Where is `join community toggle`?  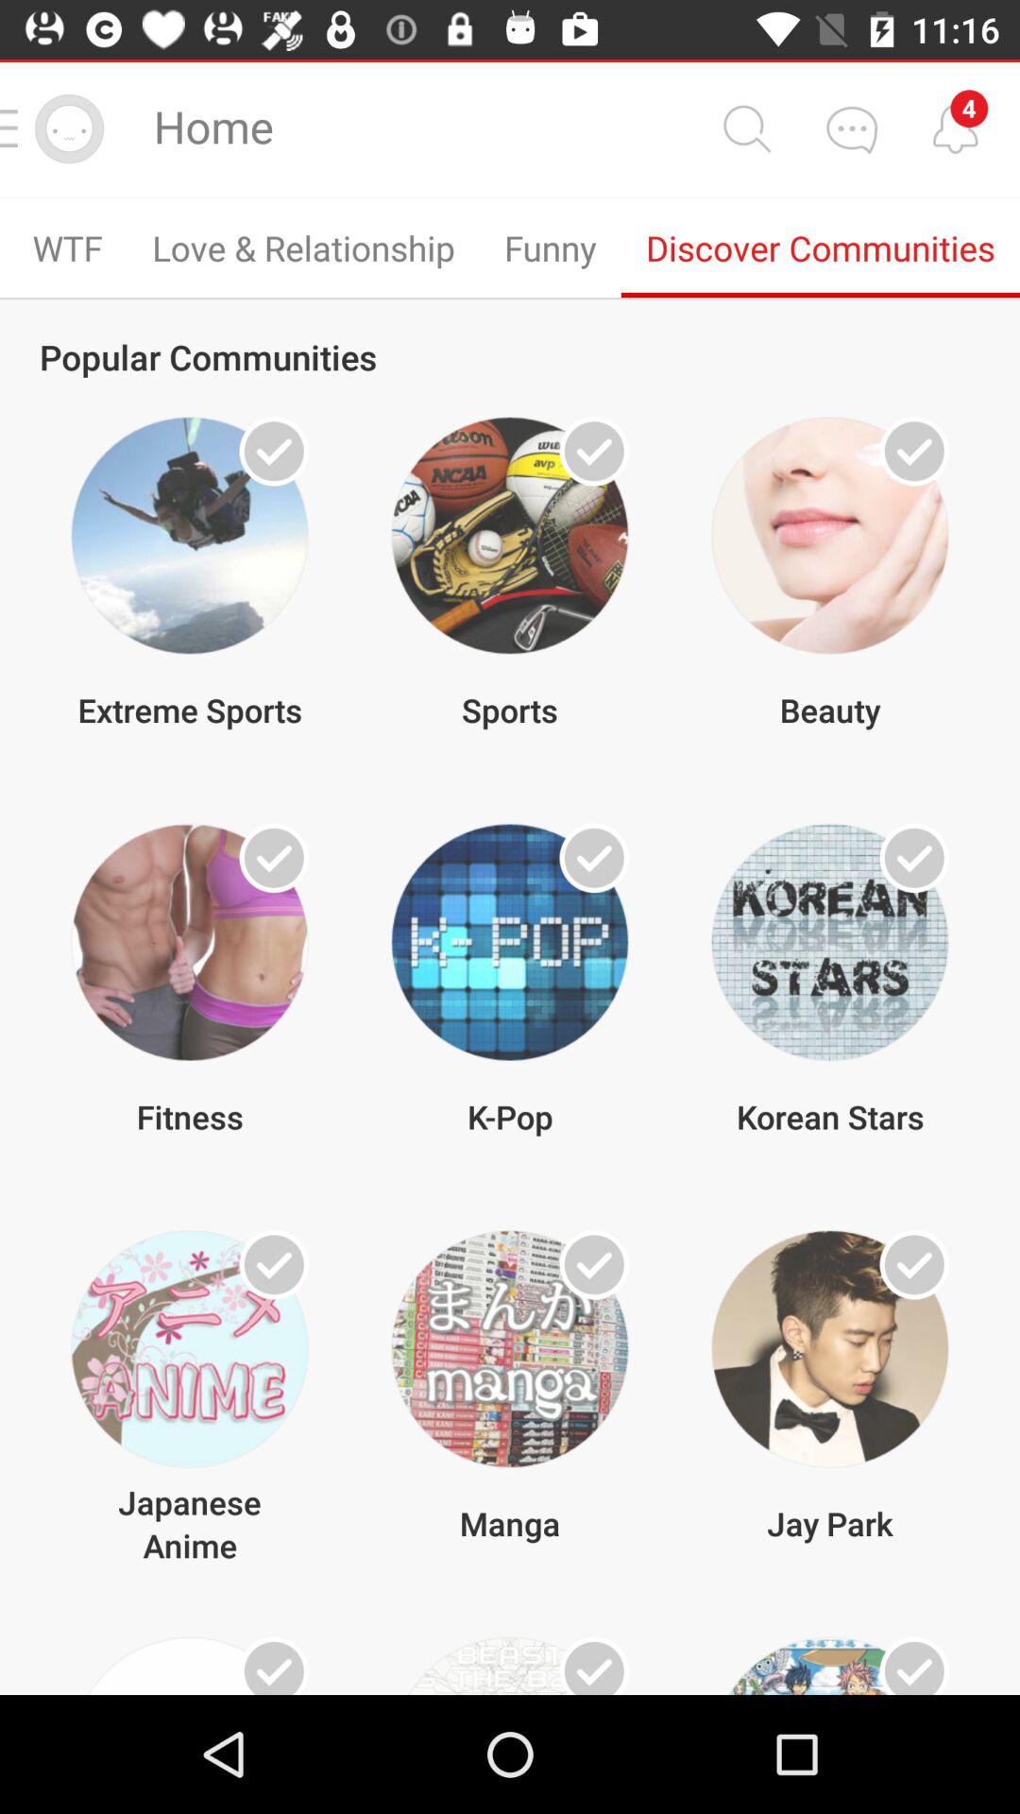 join community toggle is located at coordinates (274, 858).